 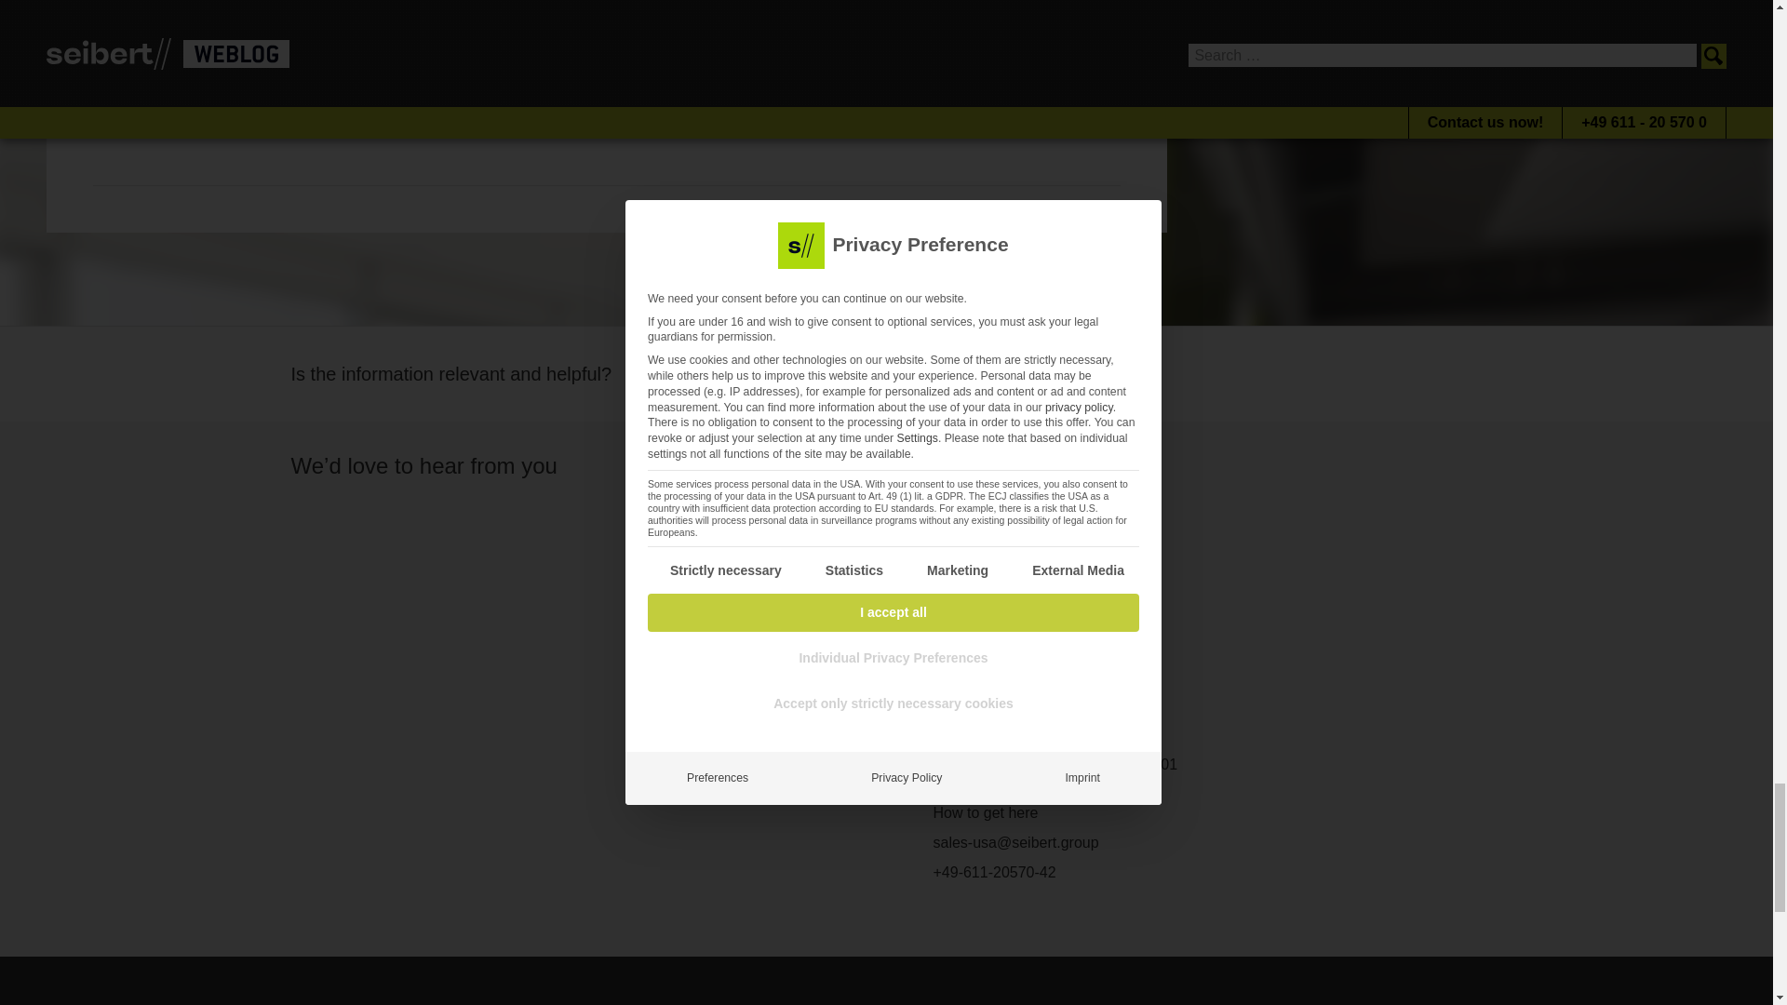 What do you see at coordinates (239, 114) in the screenshot?
I see `Share on Mastodon` at bounding box center [239, 114].